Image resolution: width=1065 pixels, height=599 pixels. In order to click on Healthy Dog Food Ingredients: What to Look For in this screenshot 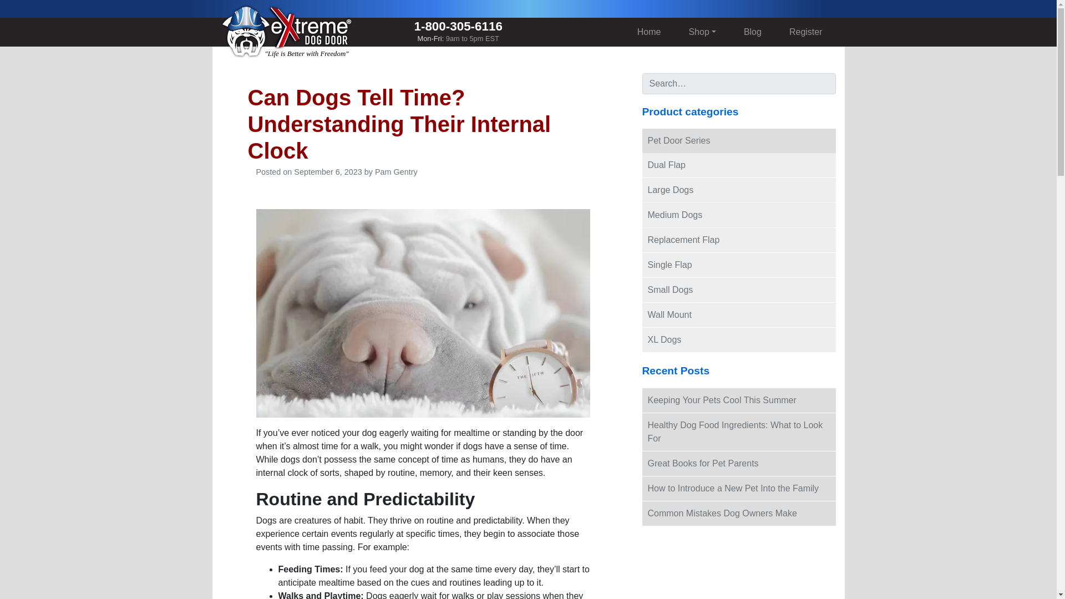, I will do `click(739, 432)`.